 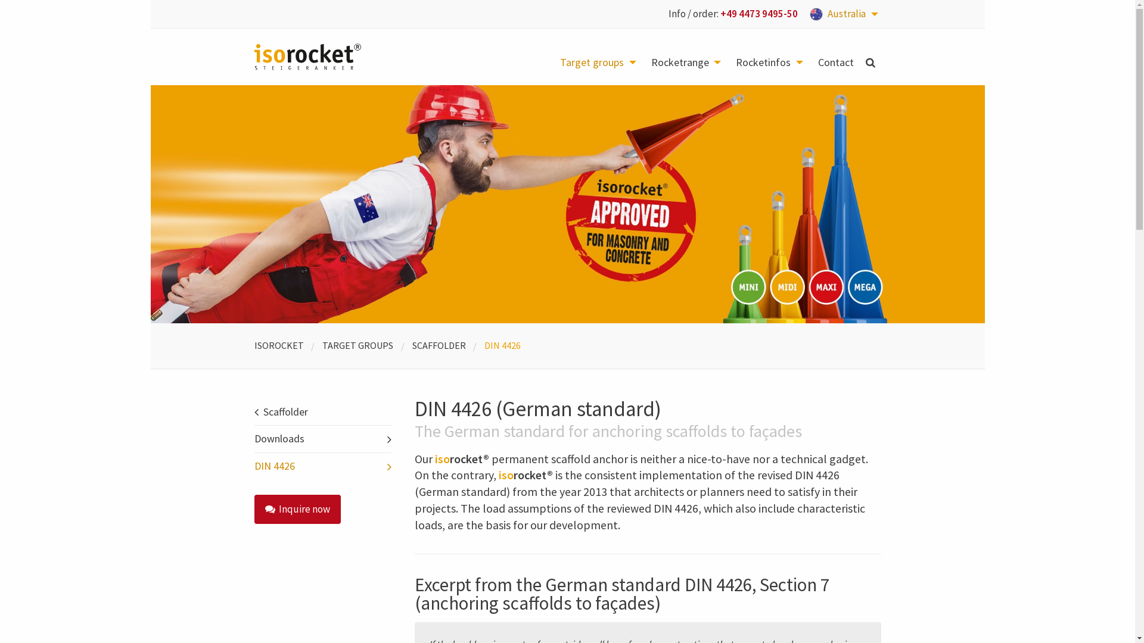 What do you see at coordinates (688, 63) in the screenshot?
I see `Rocketrange` at bounding box center [688, 63].